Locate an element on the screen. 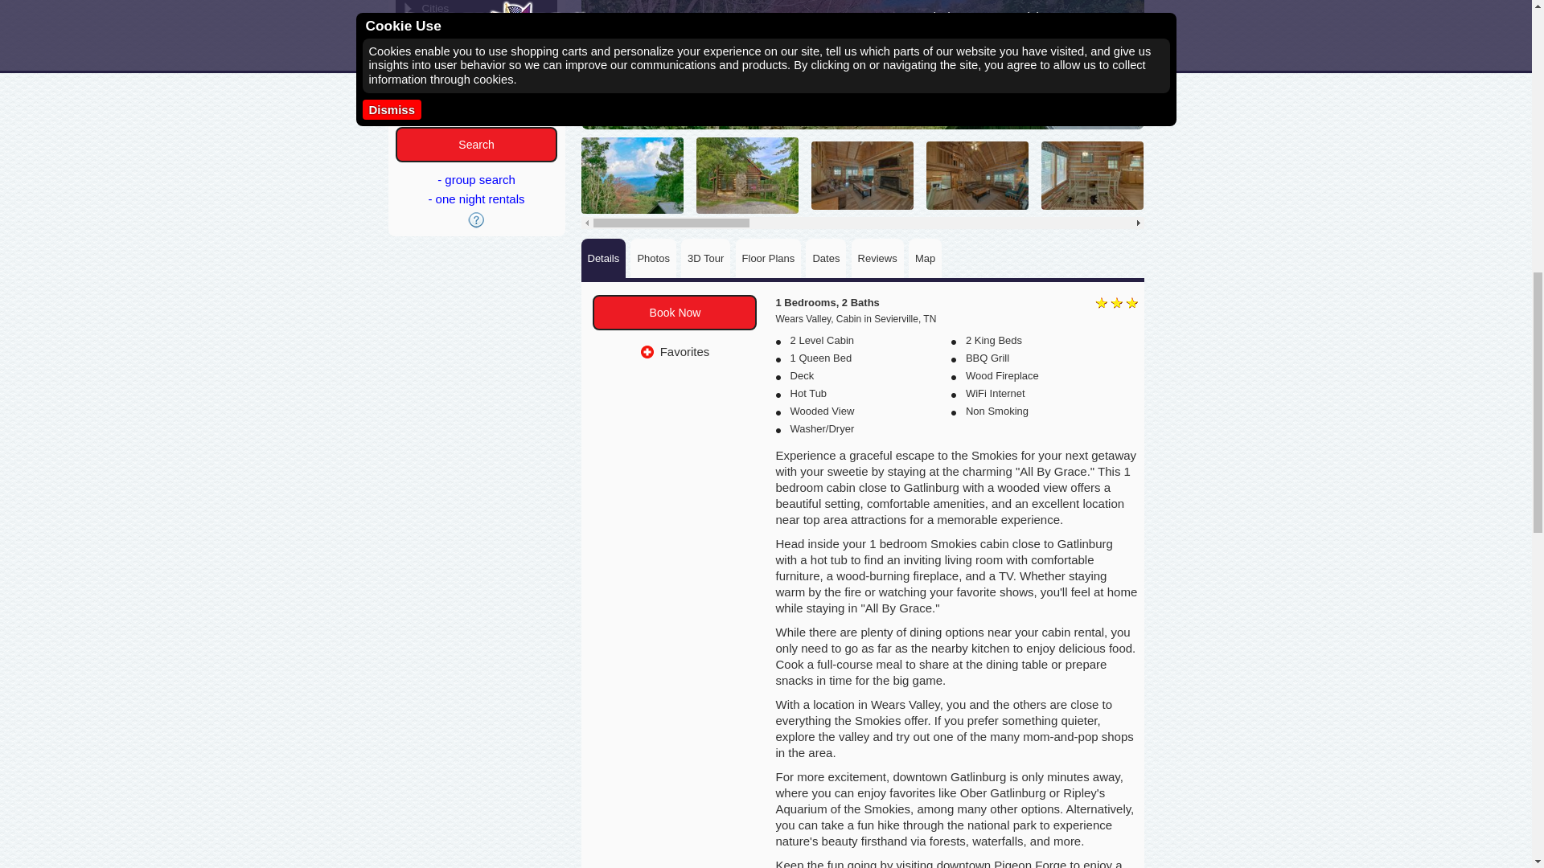 The image size is (1544, 868). Search is located at coordinates (475, 144).